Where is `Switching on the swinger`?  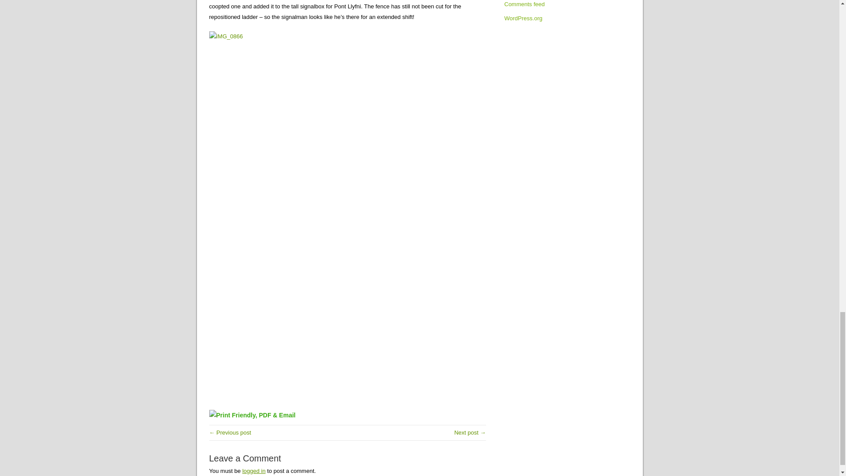 Switching on the swinger is located at coordinates (470, 433).